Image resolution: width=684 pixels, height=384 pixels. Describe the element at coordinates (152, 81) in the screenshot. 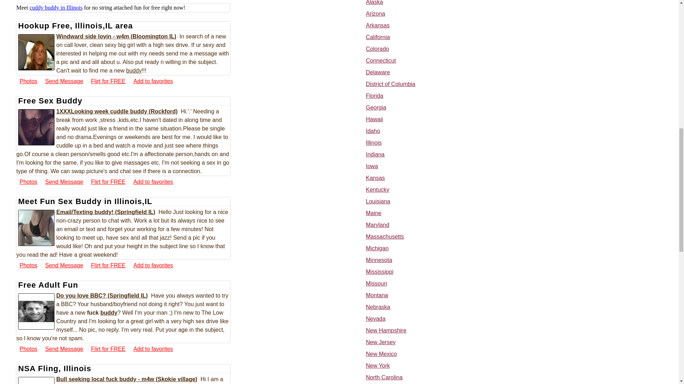

I see `Add to favorites` at that location.